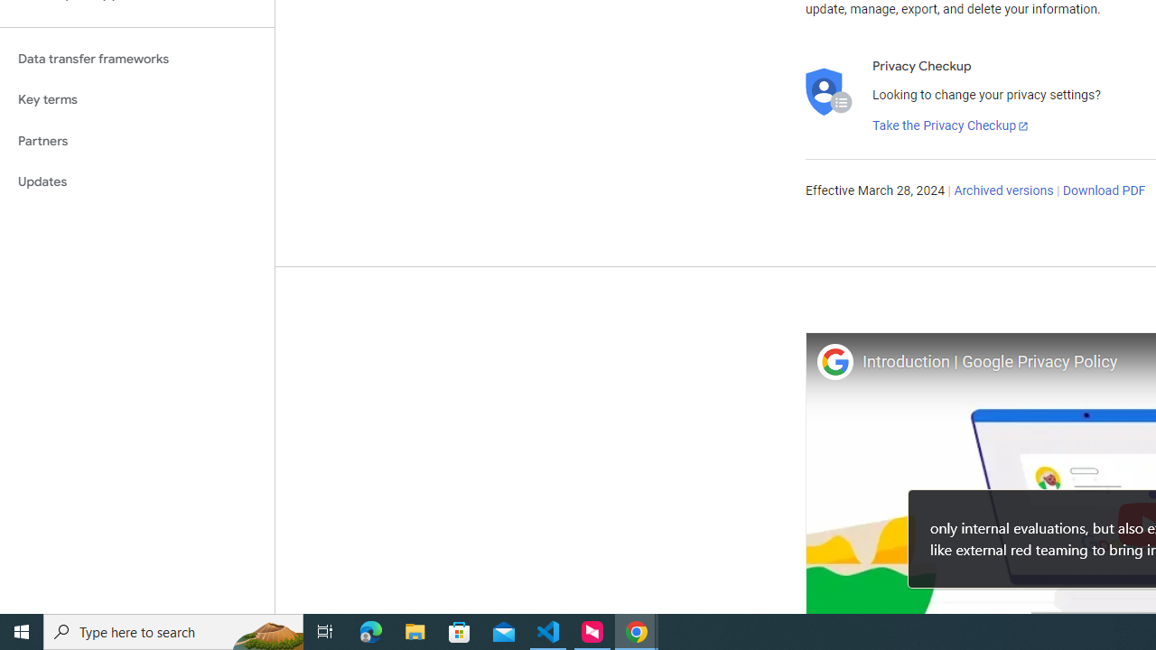 The height and width of the screenshot is (650, 1156). I want to click on Key terms, so click(137, 99).